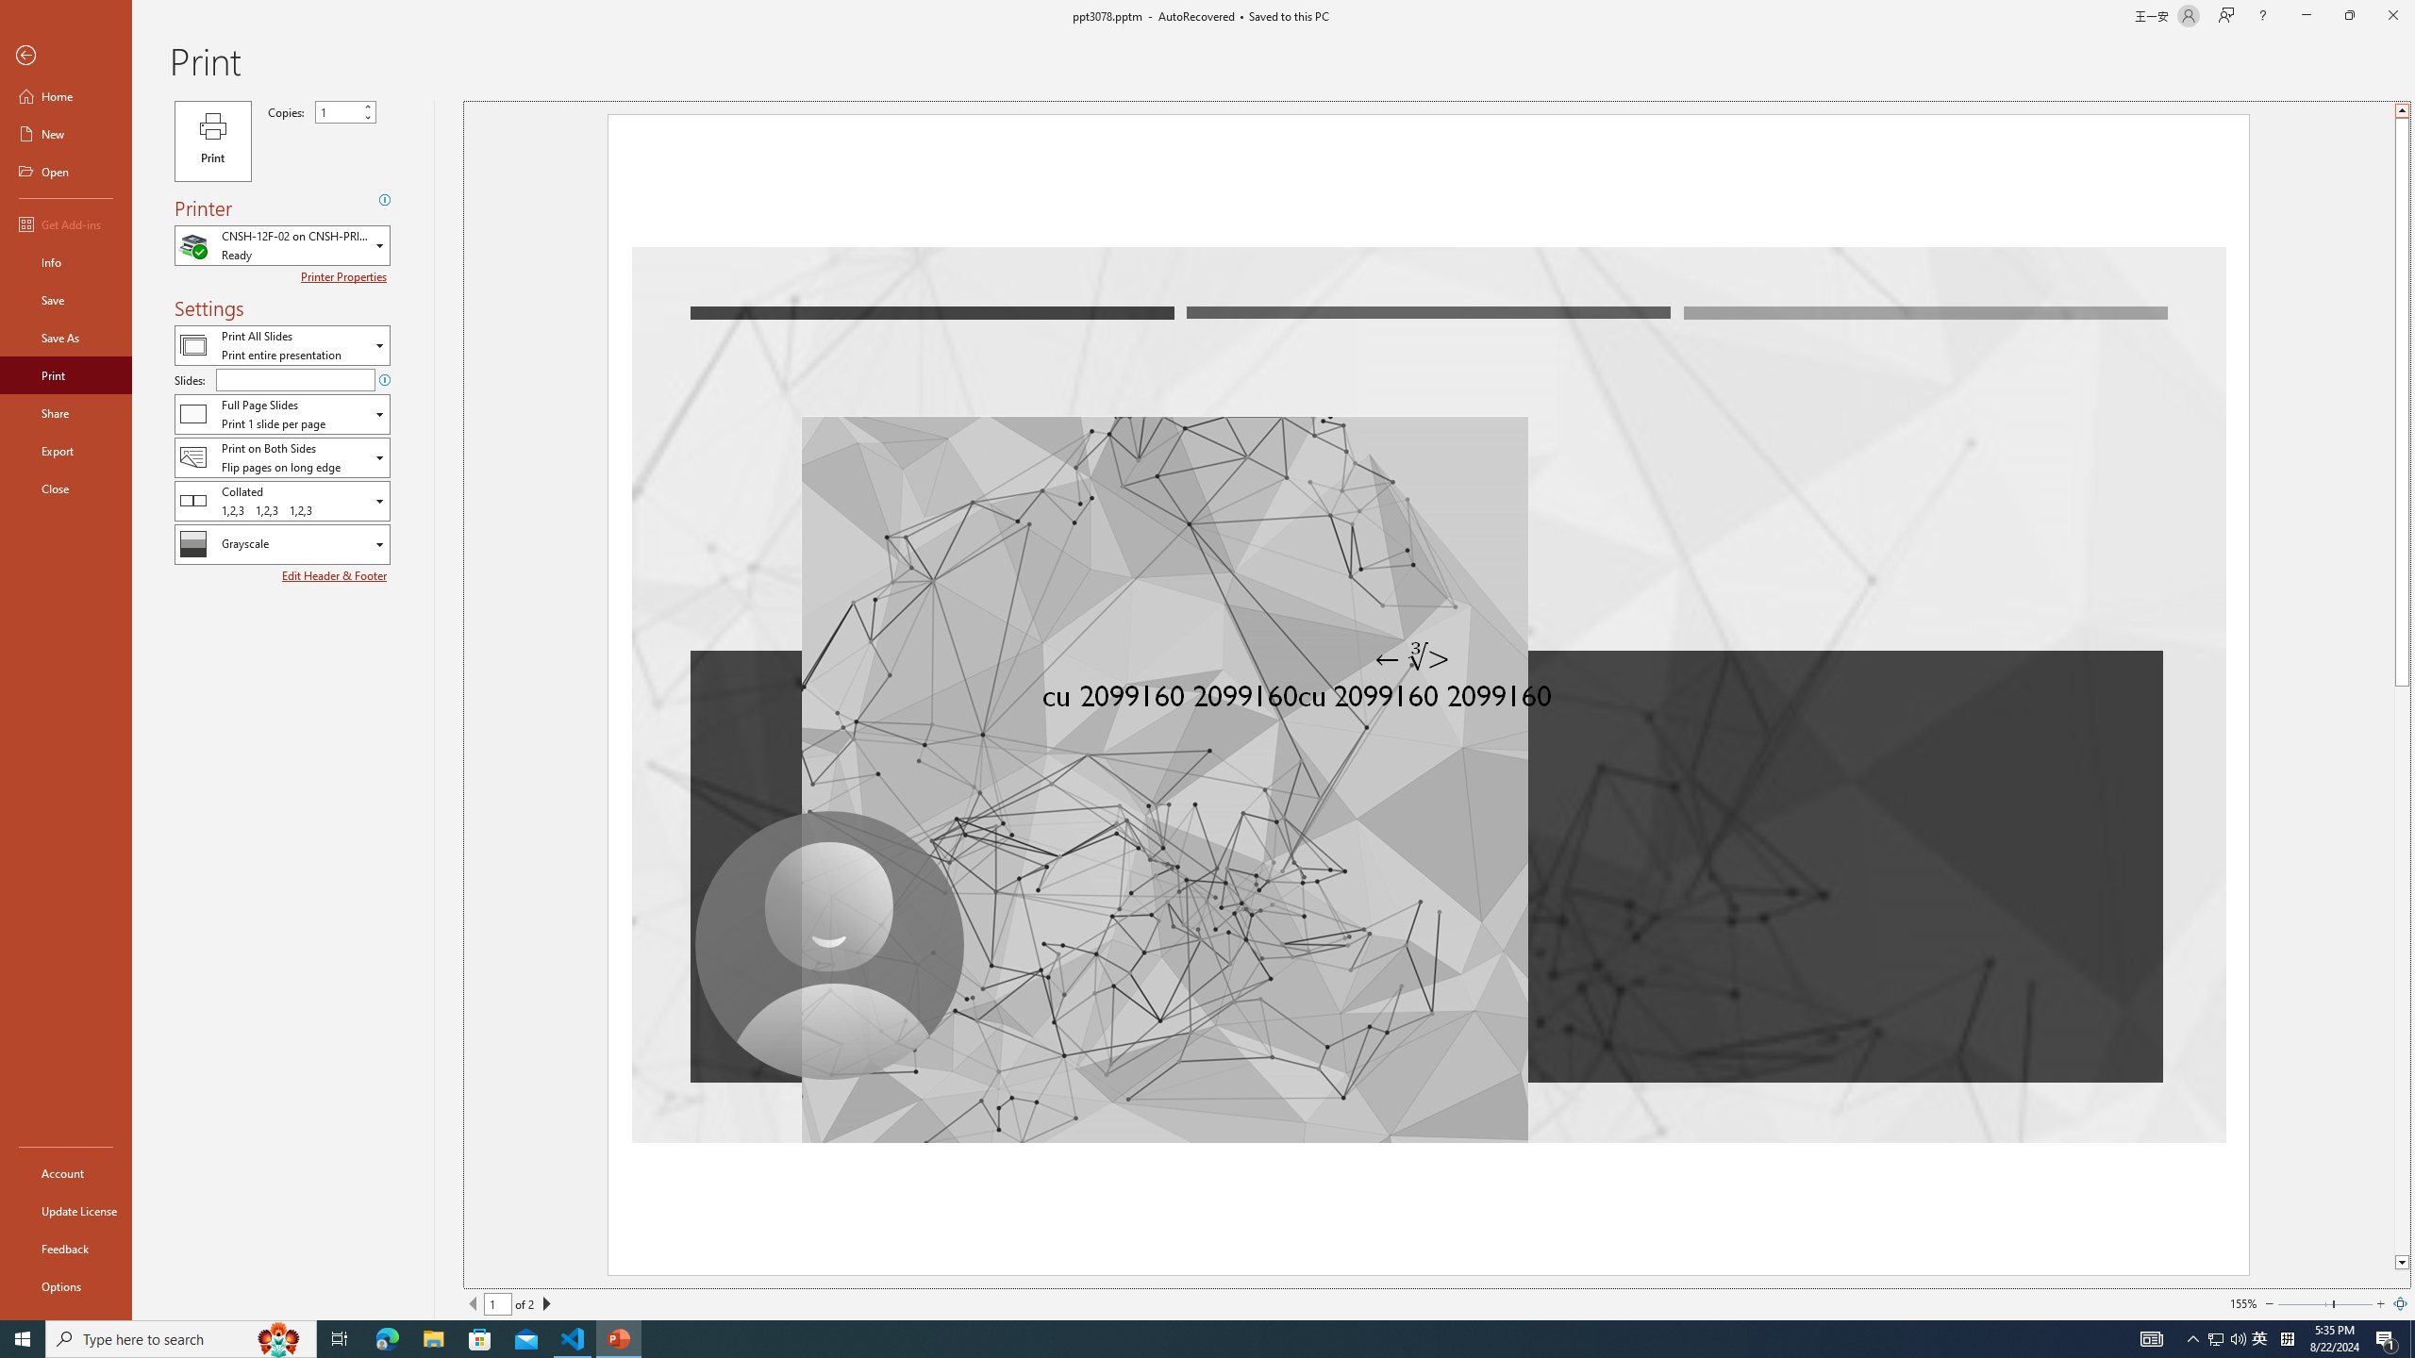  What do you see at coordinates (282, 544) in the screenshot?
I see `Color/Grayscale` at bounding box center [282, 544].